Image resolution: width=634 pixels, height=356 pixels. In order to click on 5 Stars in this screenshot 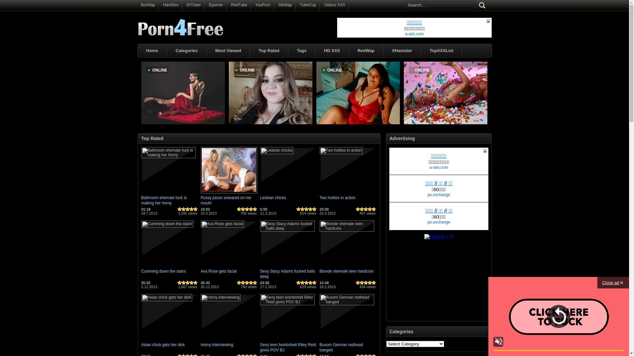, I will do `click(195, 209)`.